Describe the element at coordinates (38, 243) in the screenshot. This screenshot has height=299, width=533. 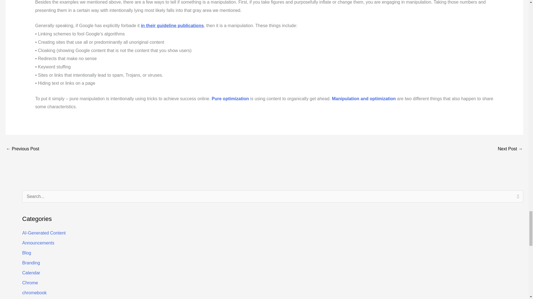
I see `Announcements` at that location.